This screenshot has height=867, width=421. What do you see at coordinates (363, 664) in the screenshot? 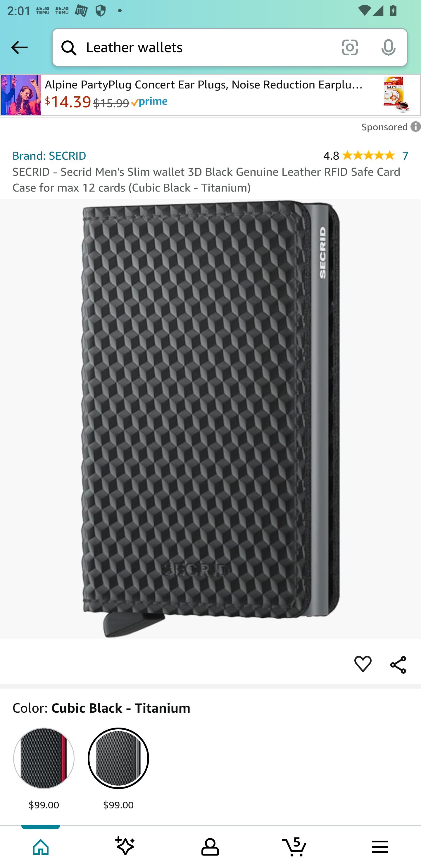
I see `Heart to save an item to your default list` at bounding box center [363, 664].